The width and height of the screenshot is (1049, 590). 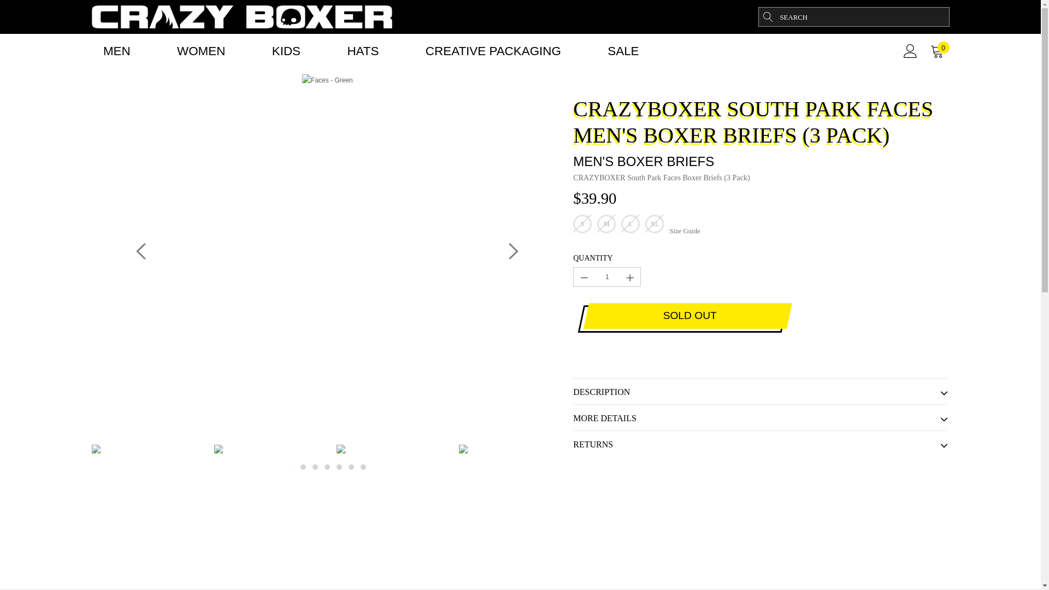 I want to click on M, so click(x=606, y=224).